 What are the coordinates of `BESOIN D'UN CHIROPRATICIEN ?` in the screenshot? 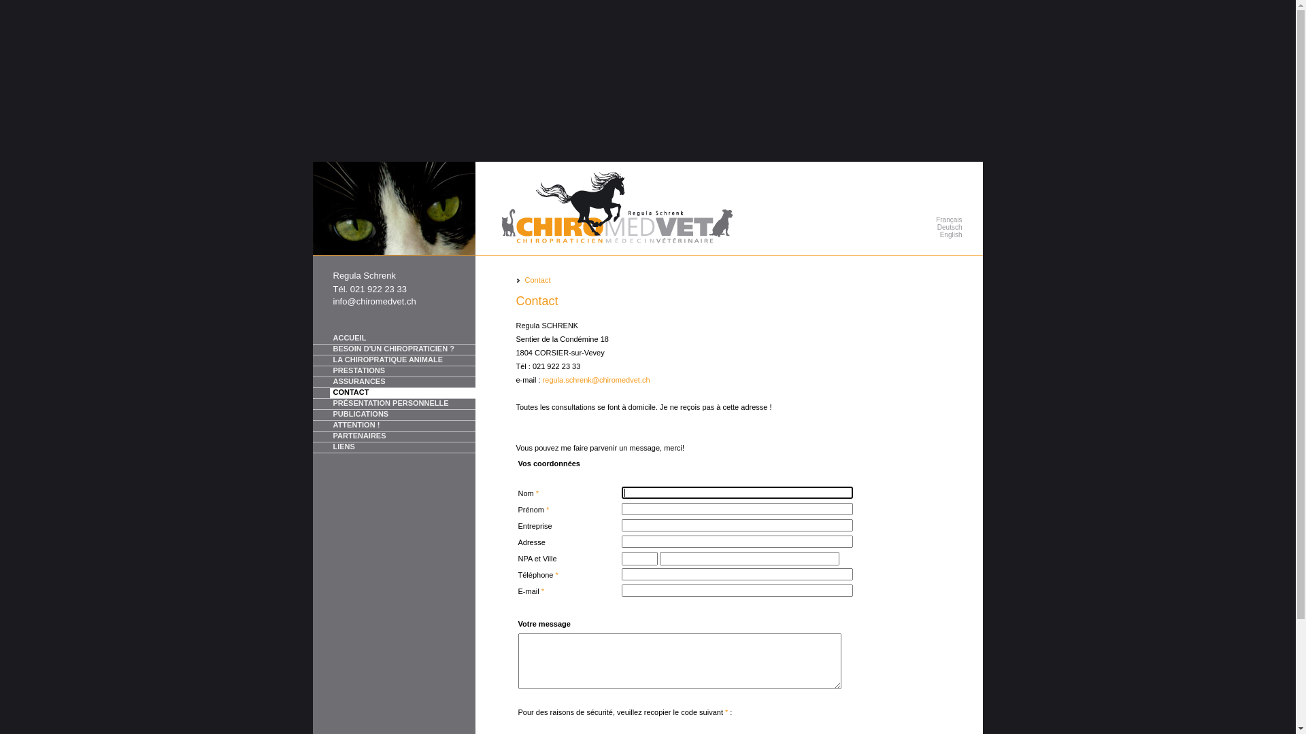 It's located at (402, 349).